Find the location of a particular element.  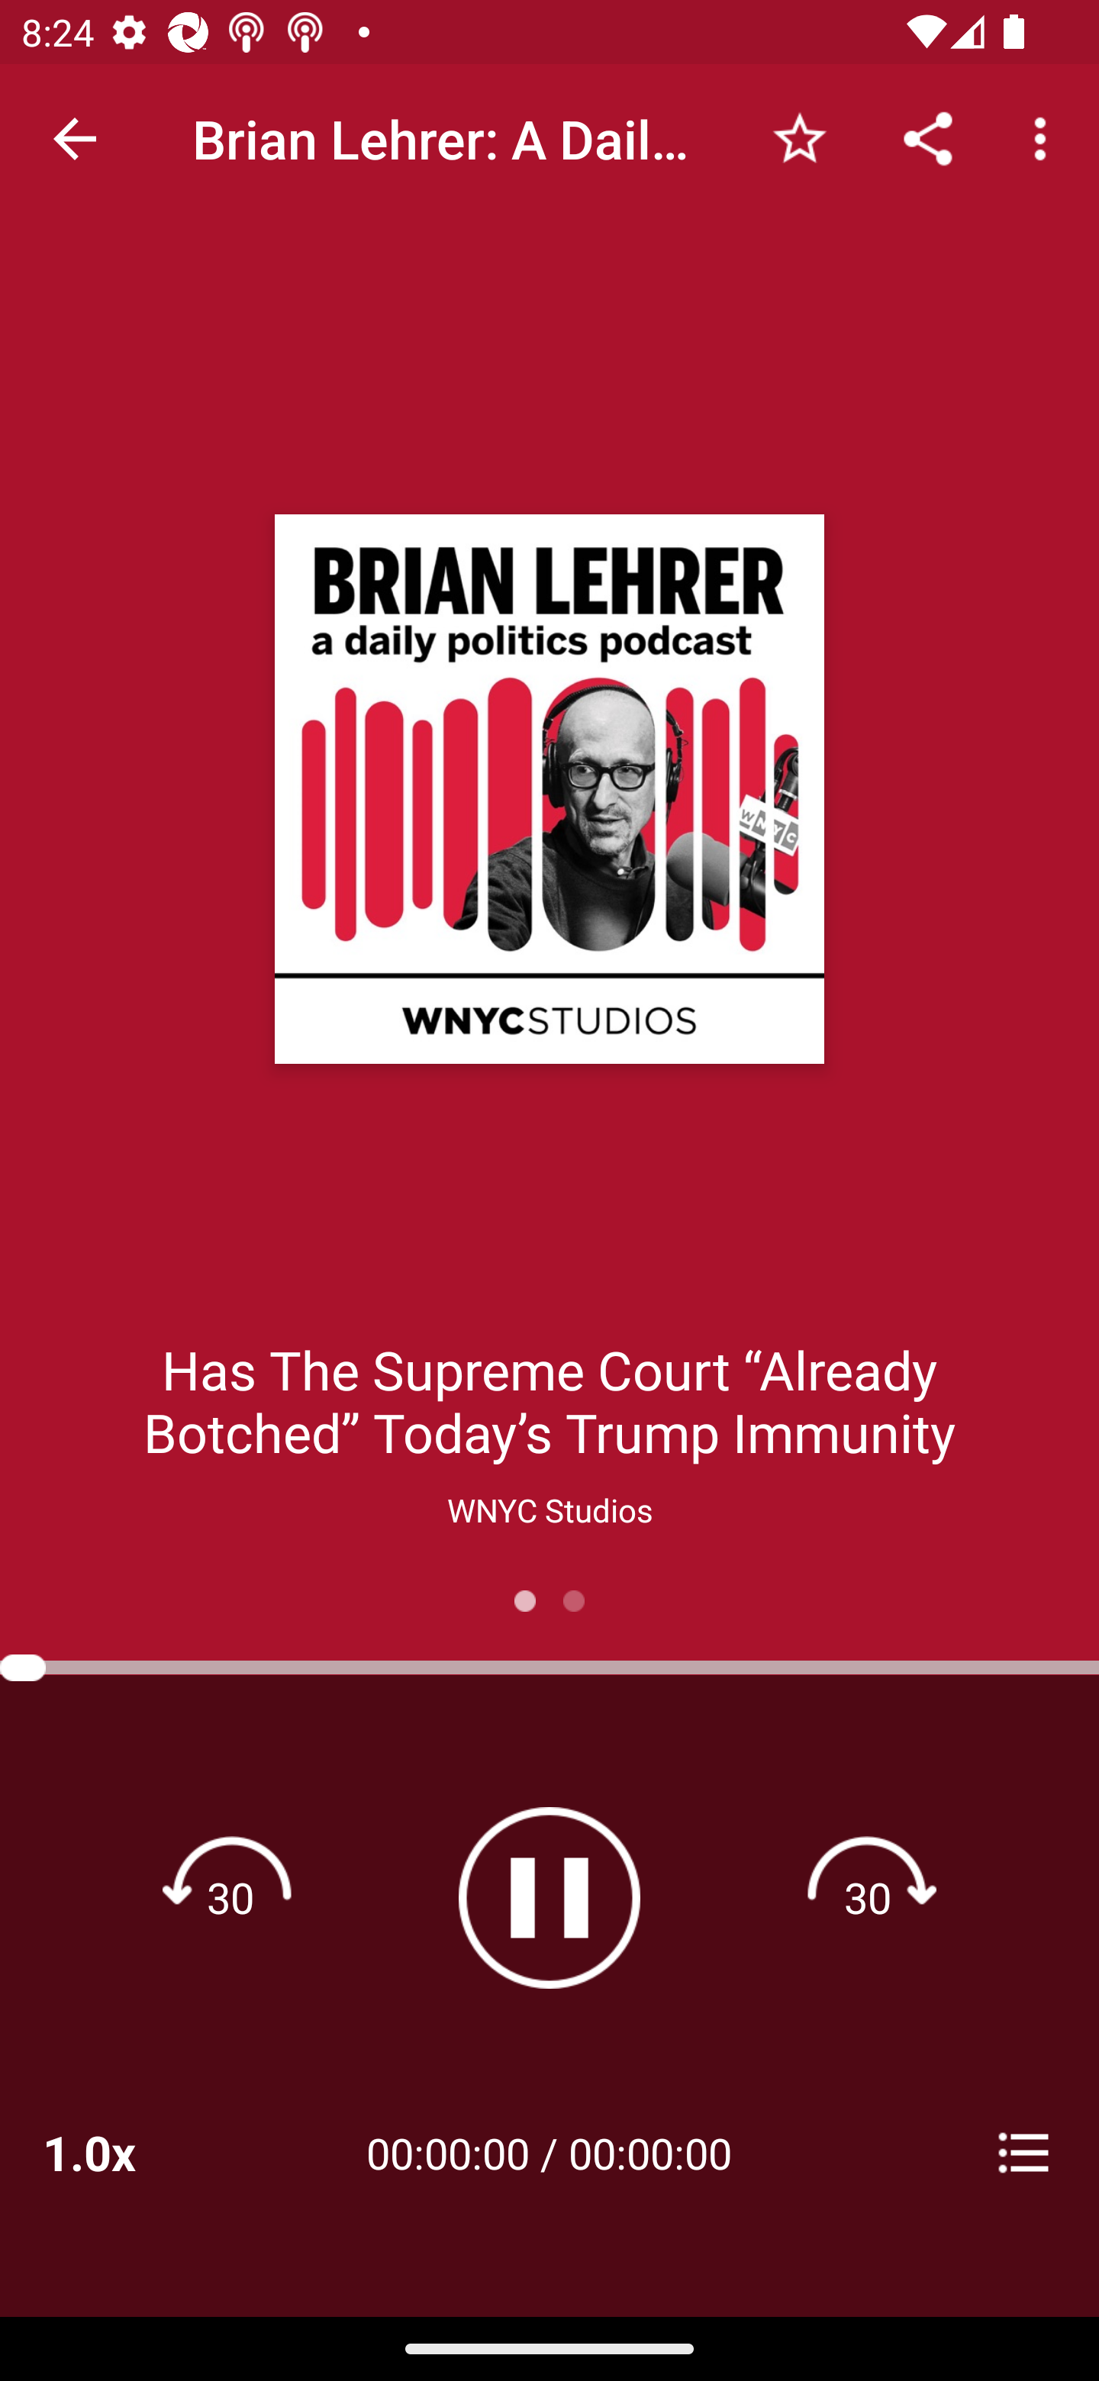

Pause is located at coordinates (549, 1897).